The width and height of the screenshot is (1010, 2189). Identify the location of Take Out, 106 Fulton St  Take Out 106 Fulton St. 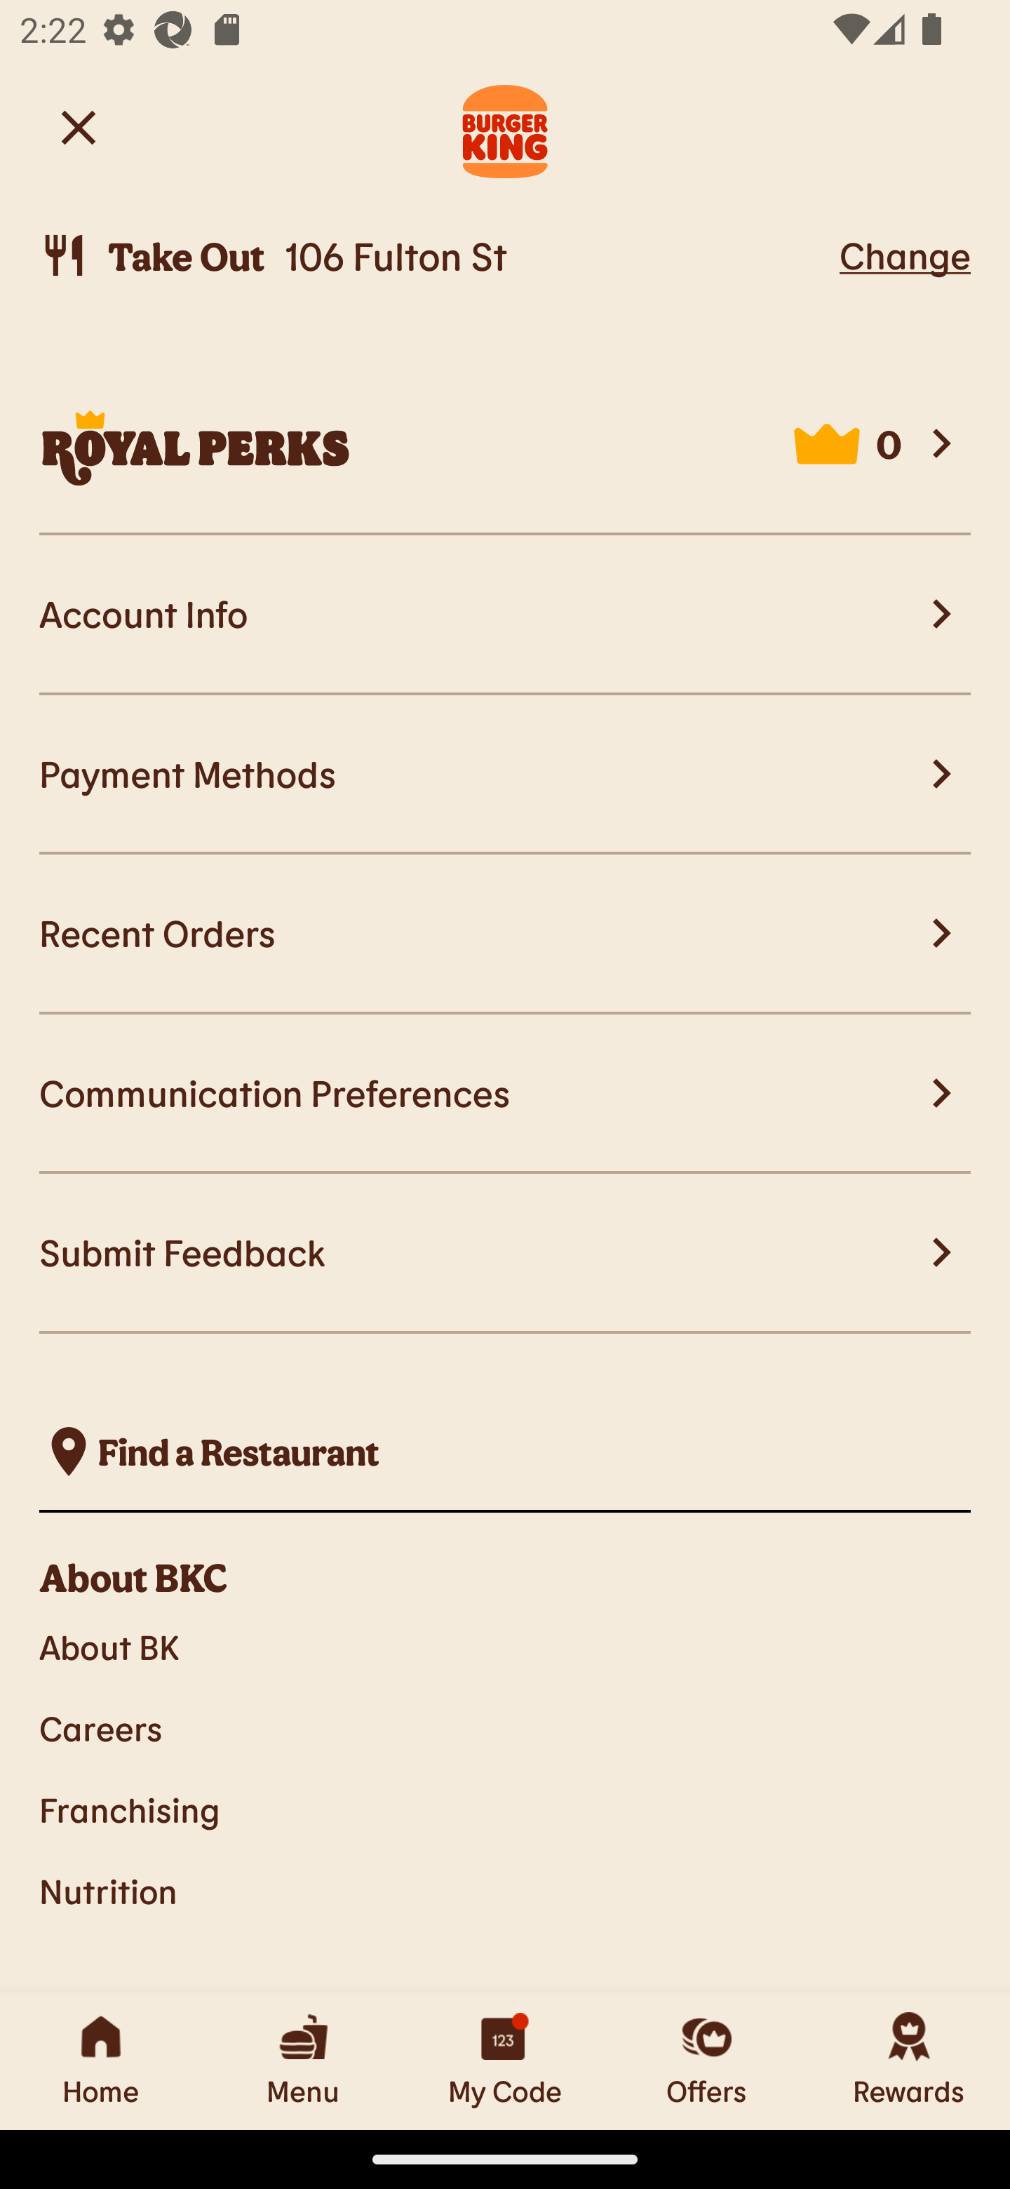
(435, 255).